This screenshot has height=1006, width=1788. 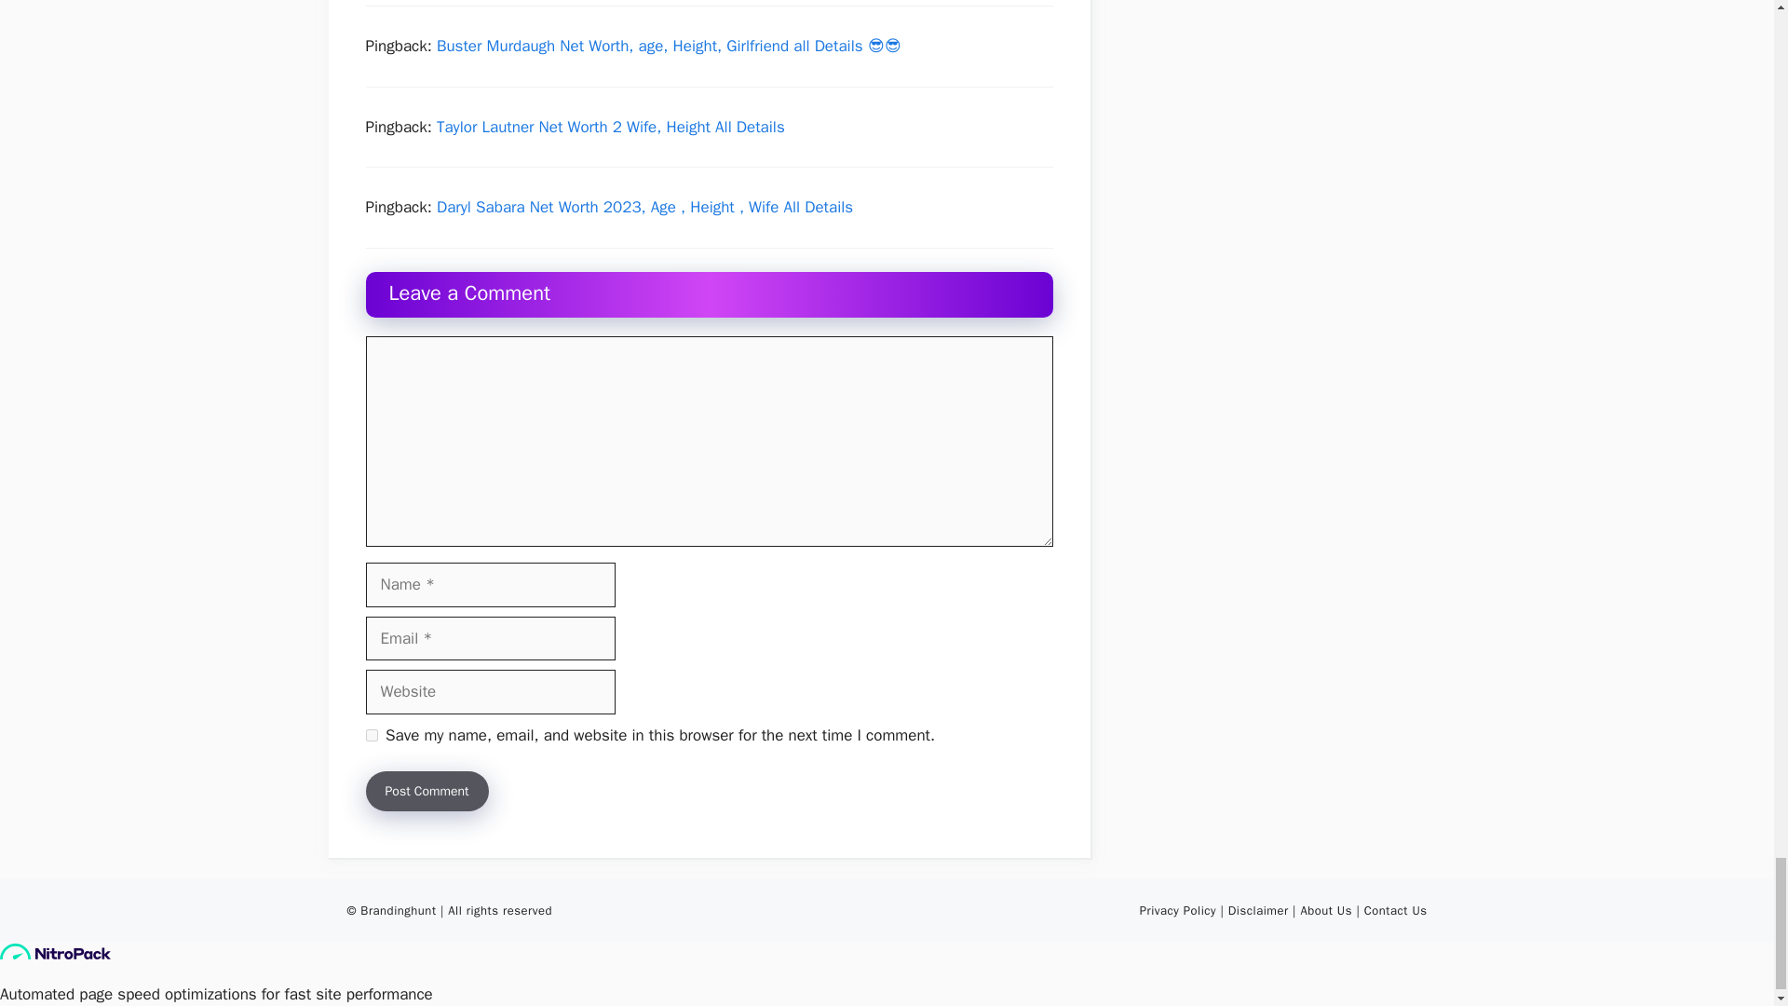 I want to click on Post Comment, so click(x=427, y=791).